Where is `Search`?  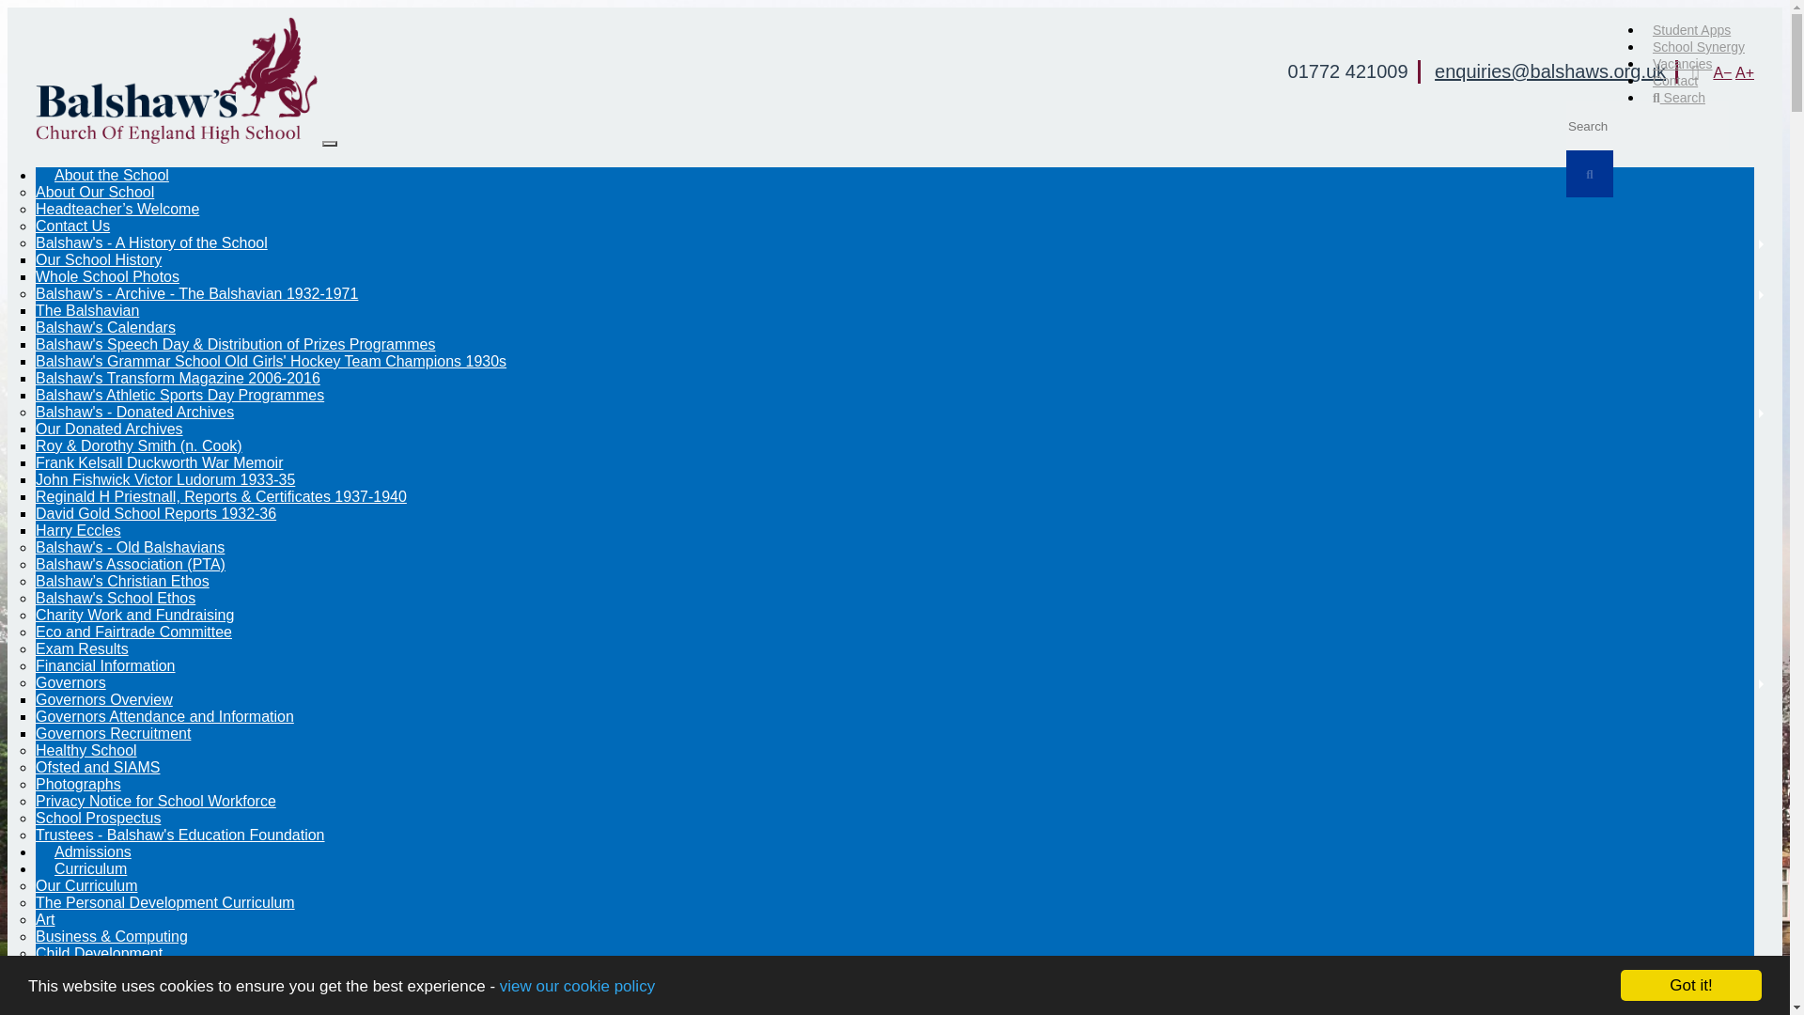 Search is located at coordinates (1679, 97).